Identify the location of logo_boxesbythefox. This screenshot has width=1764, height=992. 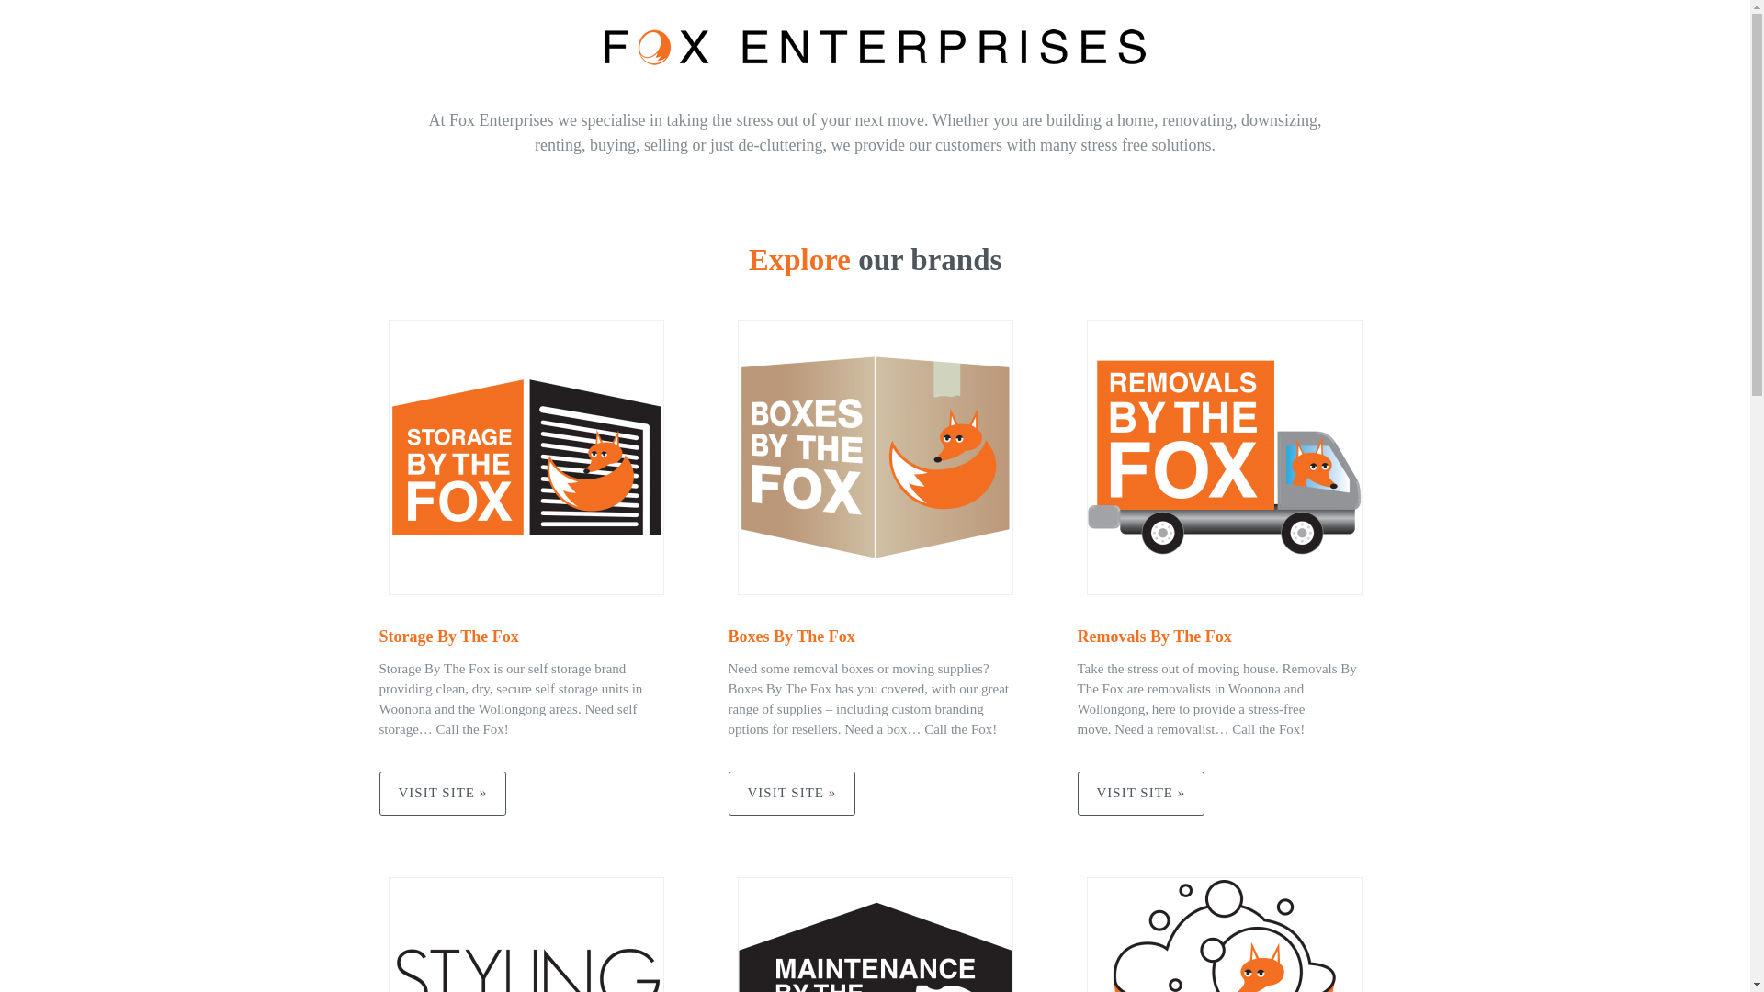
(875, 457).